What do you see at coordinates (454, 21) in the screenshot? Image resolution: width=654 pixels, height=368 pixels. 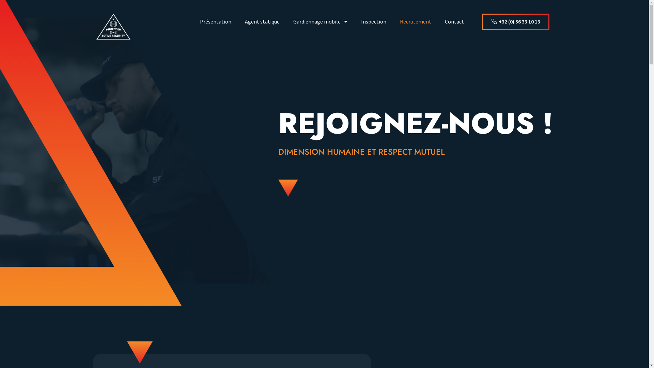 I see `Contact` at bounding box center [454, 21].